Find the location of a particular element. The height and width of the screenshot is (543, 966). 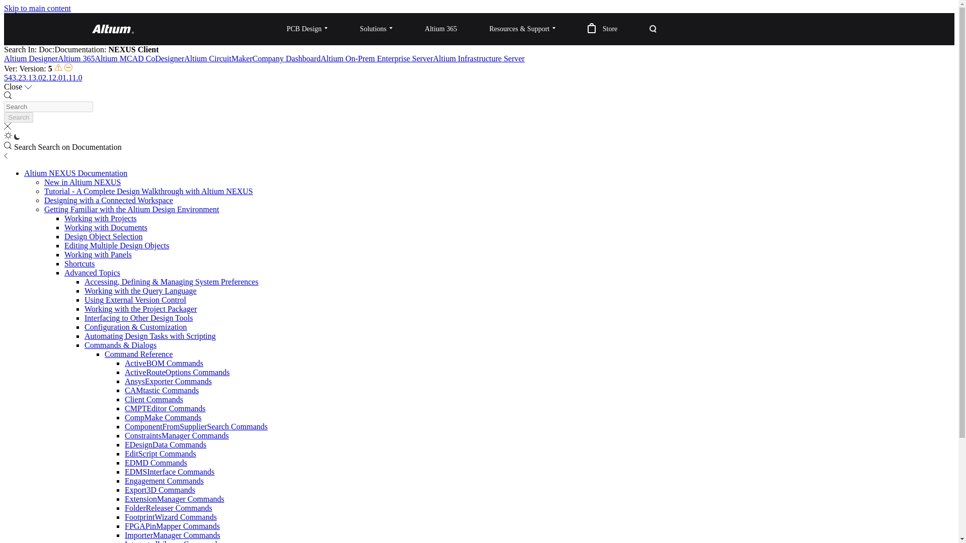

Store is located at coordinates (603, 29).